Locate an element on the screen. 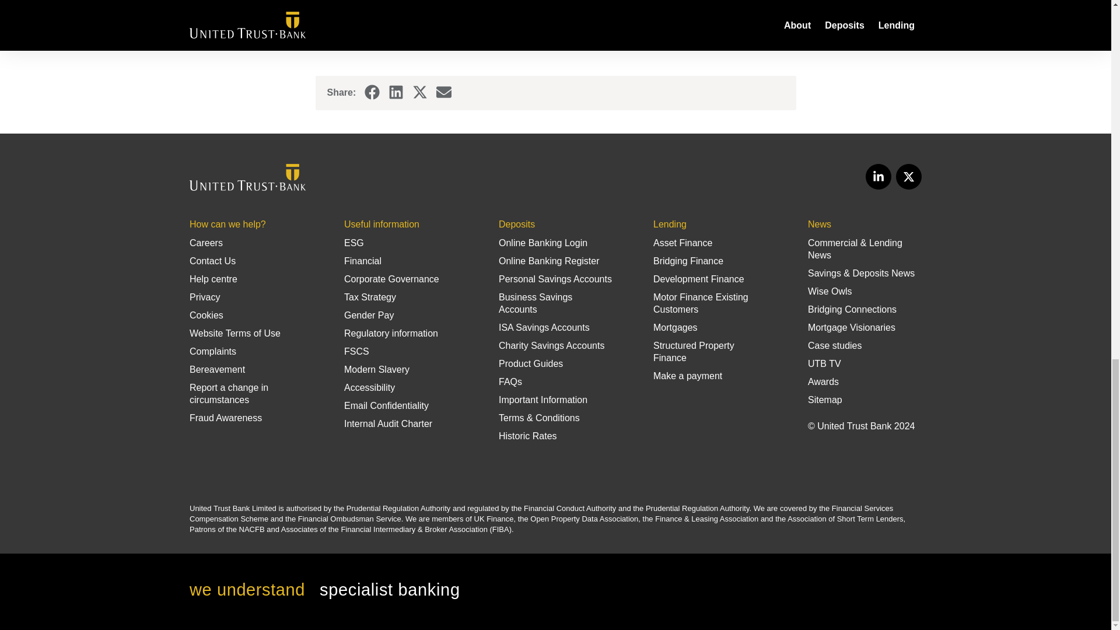 This screenshot has height=630, width=1120. Facebook is located at coordinates (372, 92).